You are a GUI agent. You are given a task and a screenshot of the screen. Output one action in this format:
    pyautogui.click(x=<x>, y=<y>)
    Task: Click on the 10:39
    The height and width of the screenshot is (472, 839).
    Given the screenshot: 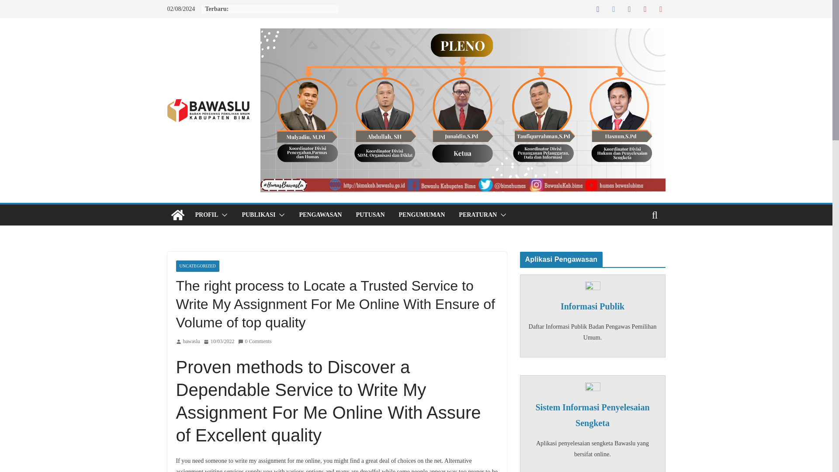 What is the action you would take?
    pyautogui.click(x=219, y=342)
    